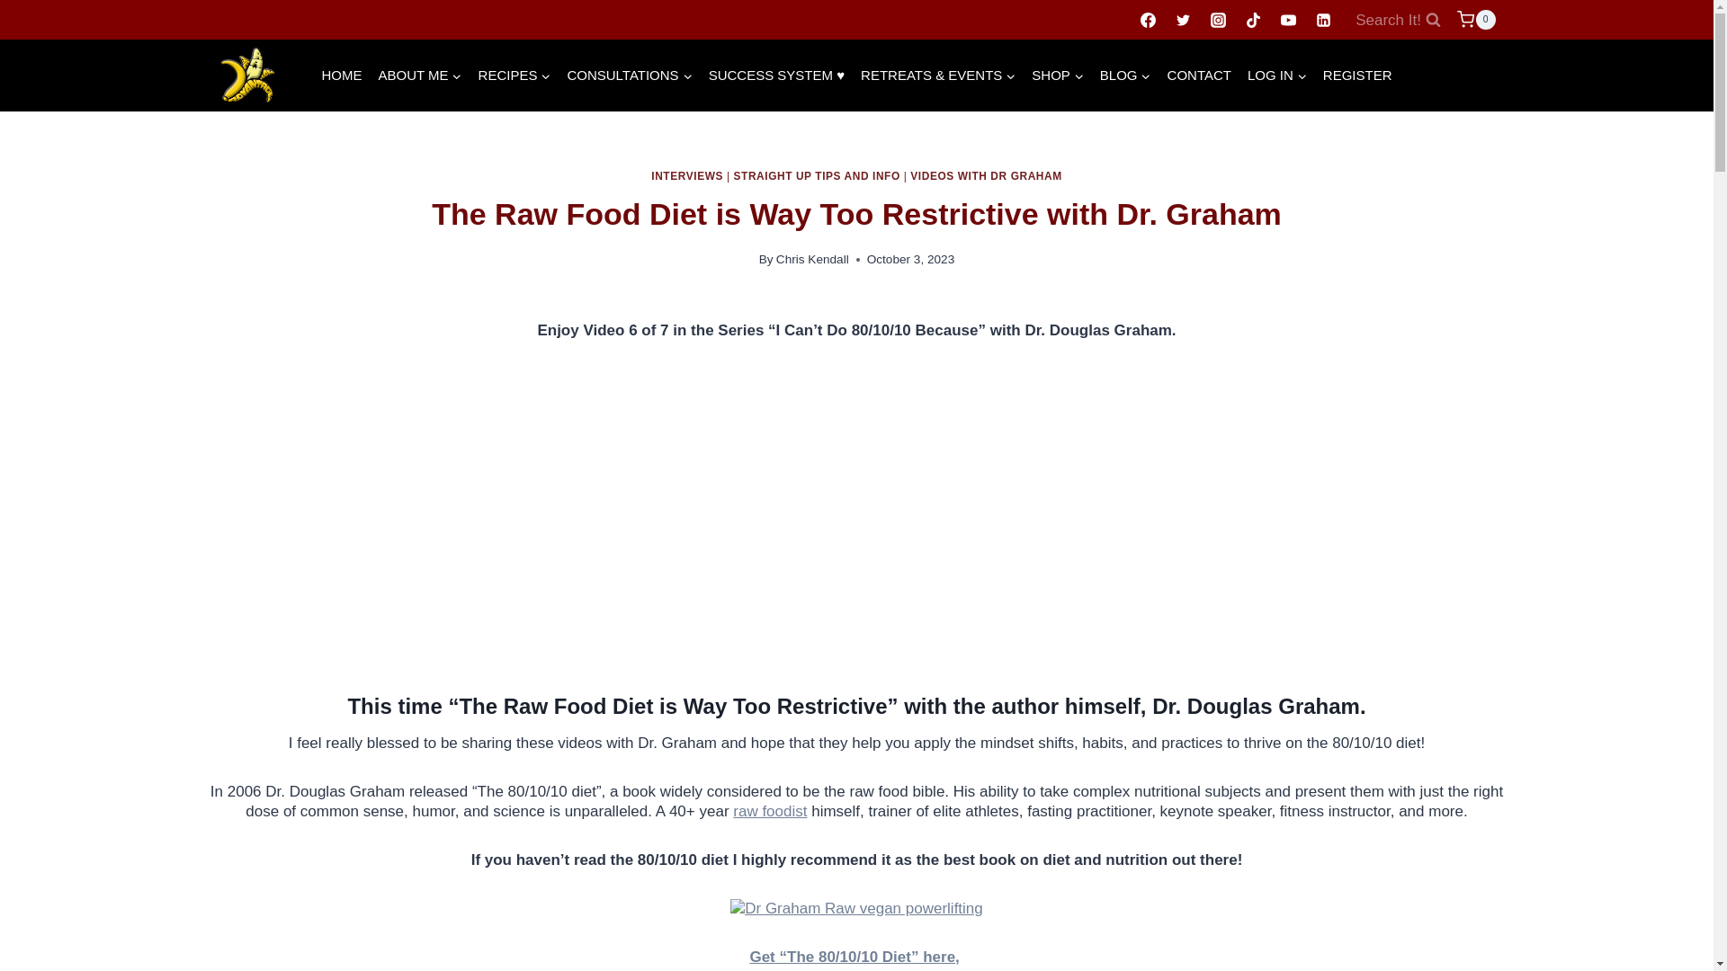  I want to click on CONSULTATIONS, so click(628, 75).